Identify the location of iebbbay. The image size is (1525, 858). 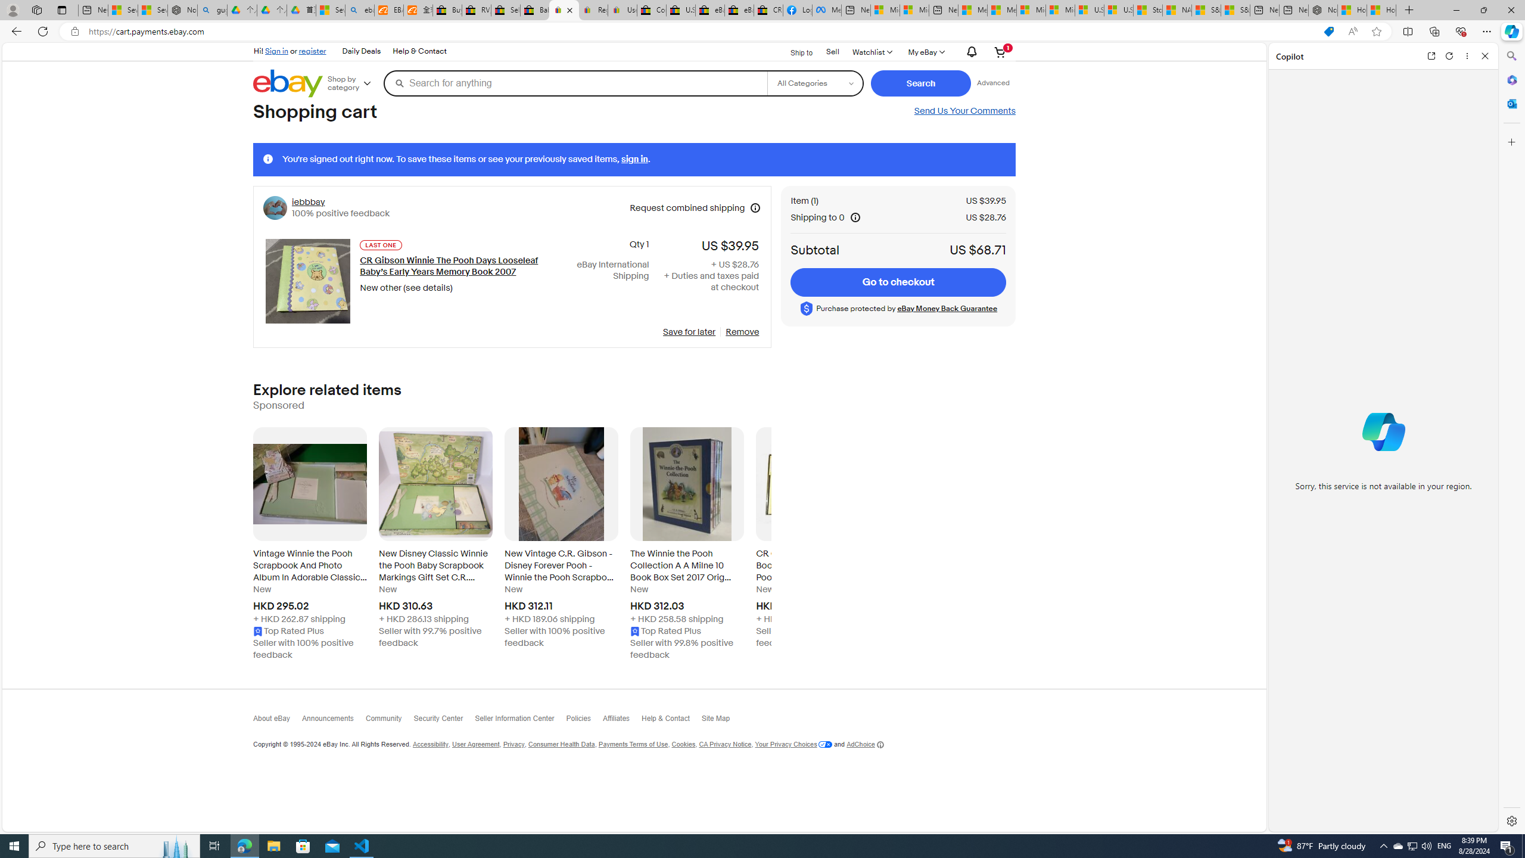
(307, 201).